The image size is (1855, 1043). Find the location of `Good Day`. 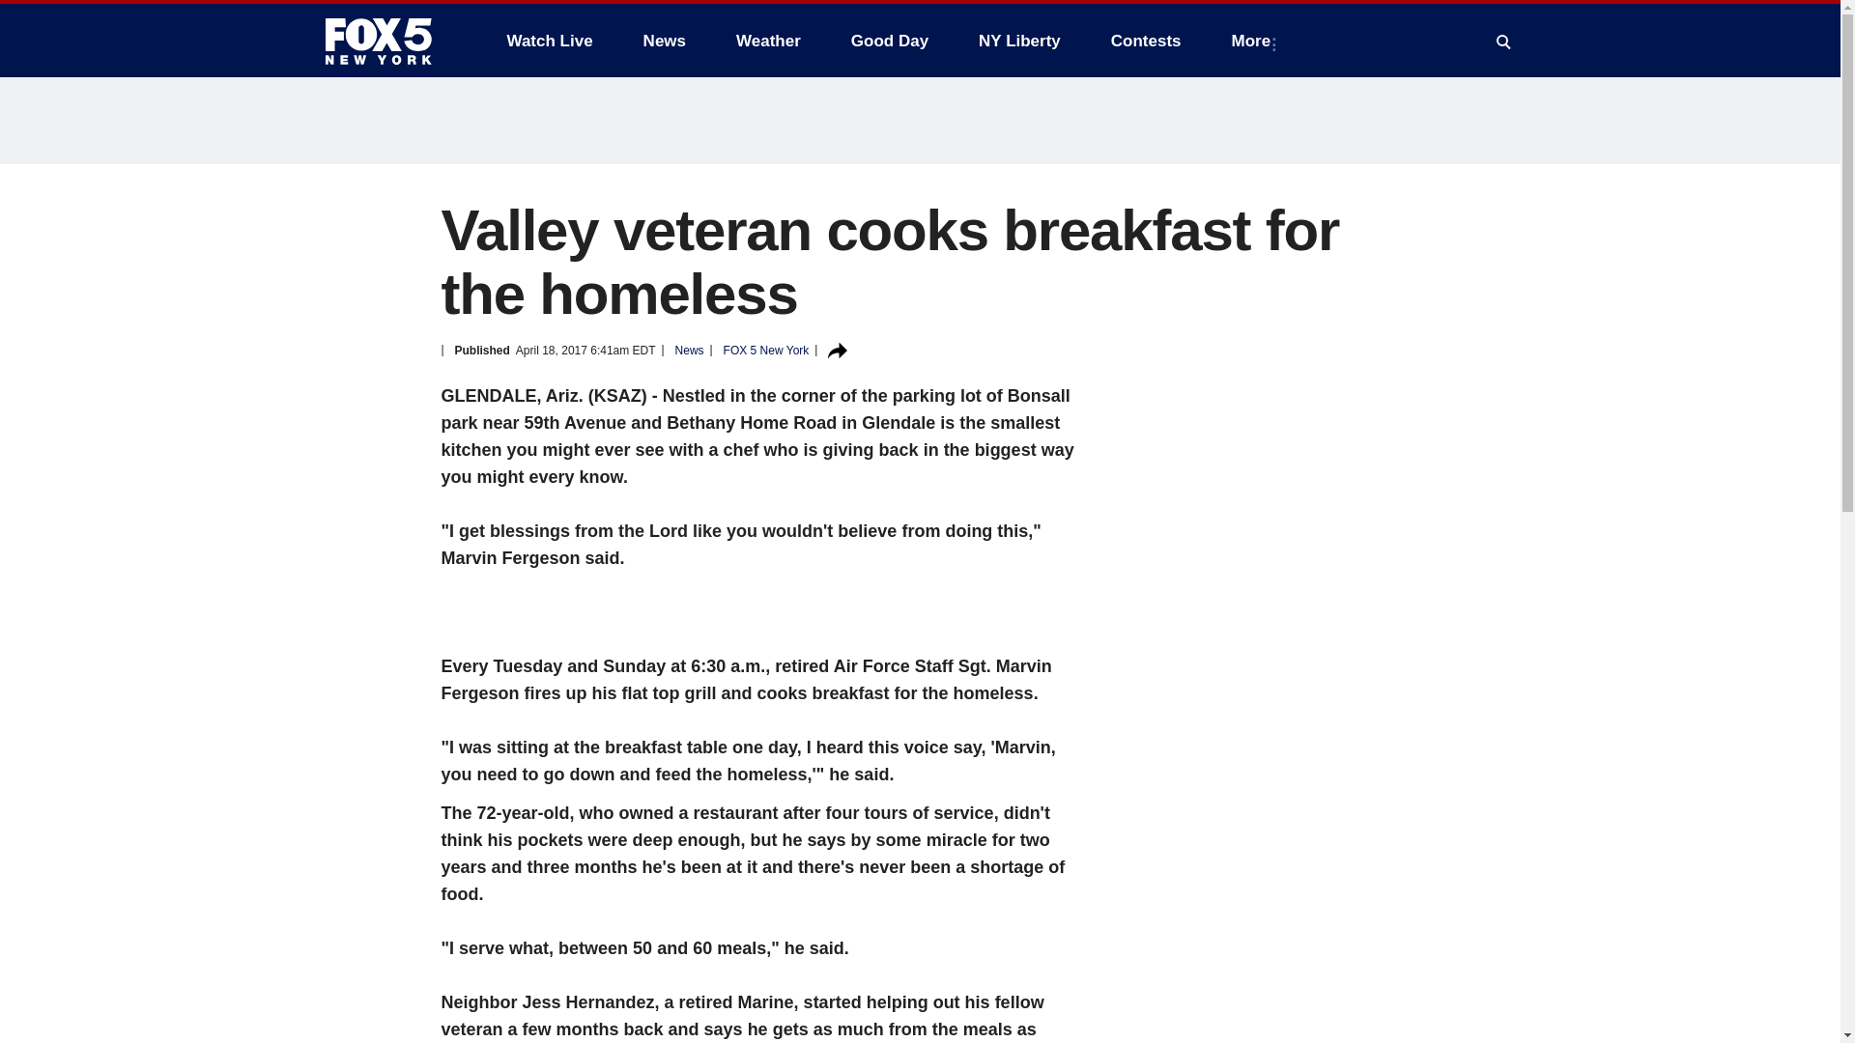

Good Day is located at coordinates (890, 41).